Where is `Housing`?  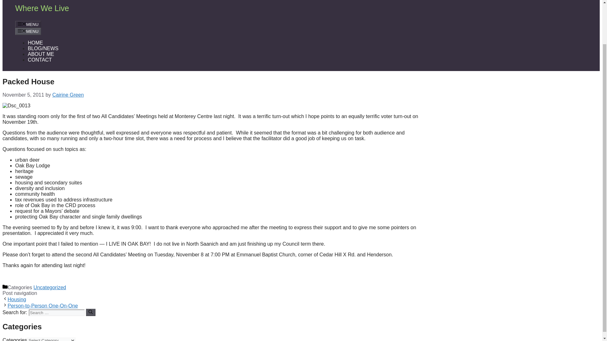 Housing is located at coordinates (16, 299).